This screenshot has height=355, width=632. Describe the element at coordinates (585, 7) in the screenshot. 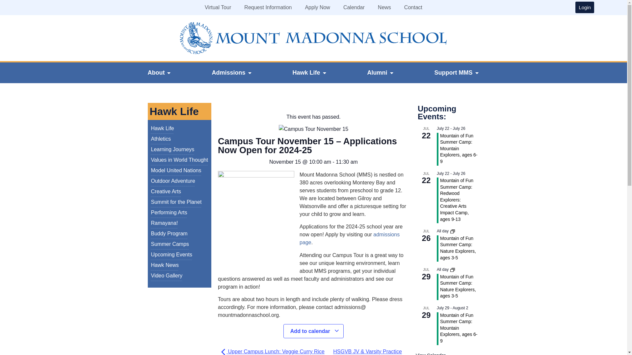

I see `Login` at that location.